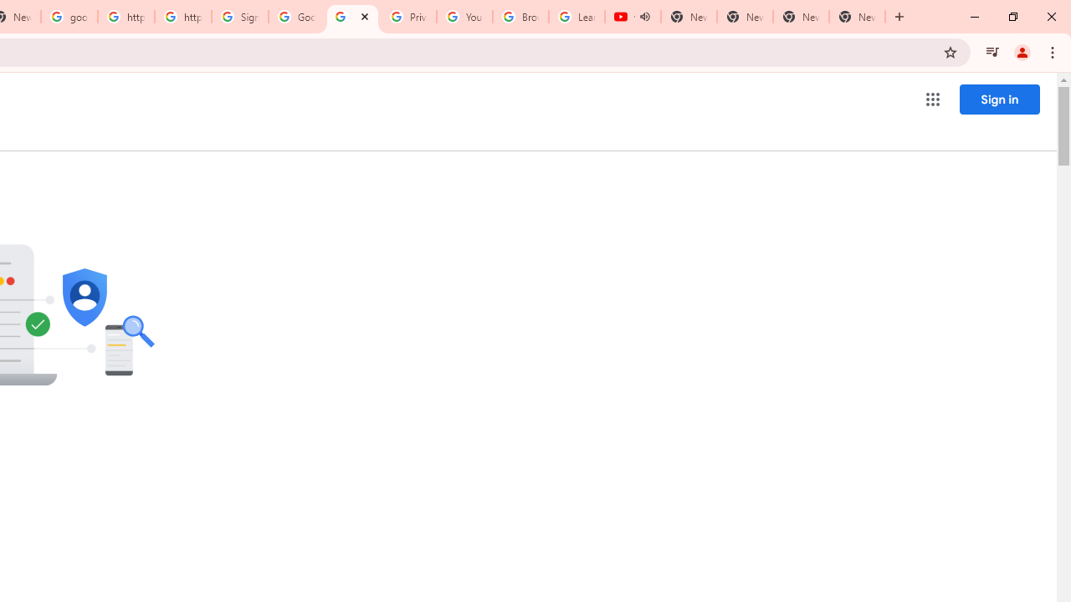  What do you see at coordinates (464, 17) in the screenshot?
I see `YouTube` at bounding box center [464, 17].